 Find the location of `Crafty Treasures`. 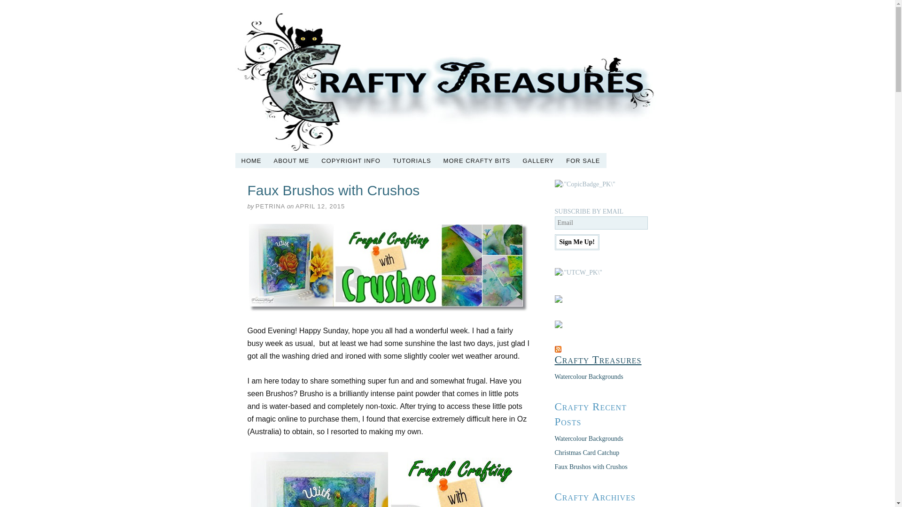

Crafty Treasures is located at coordinates (598, 360).